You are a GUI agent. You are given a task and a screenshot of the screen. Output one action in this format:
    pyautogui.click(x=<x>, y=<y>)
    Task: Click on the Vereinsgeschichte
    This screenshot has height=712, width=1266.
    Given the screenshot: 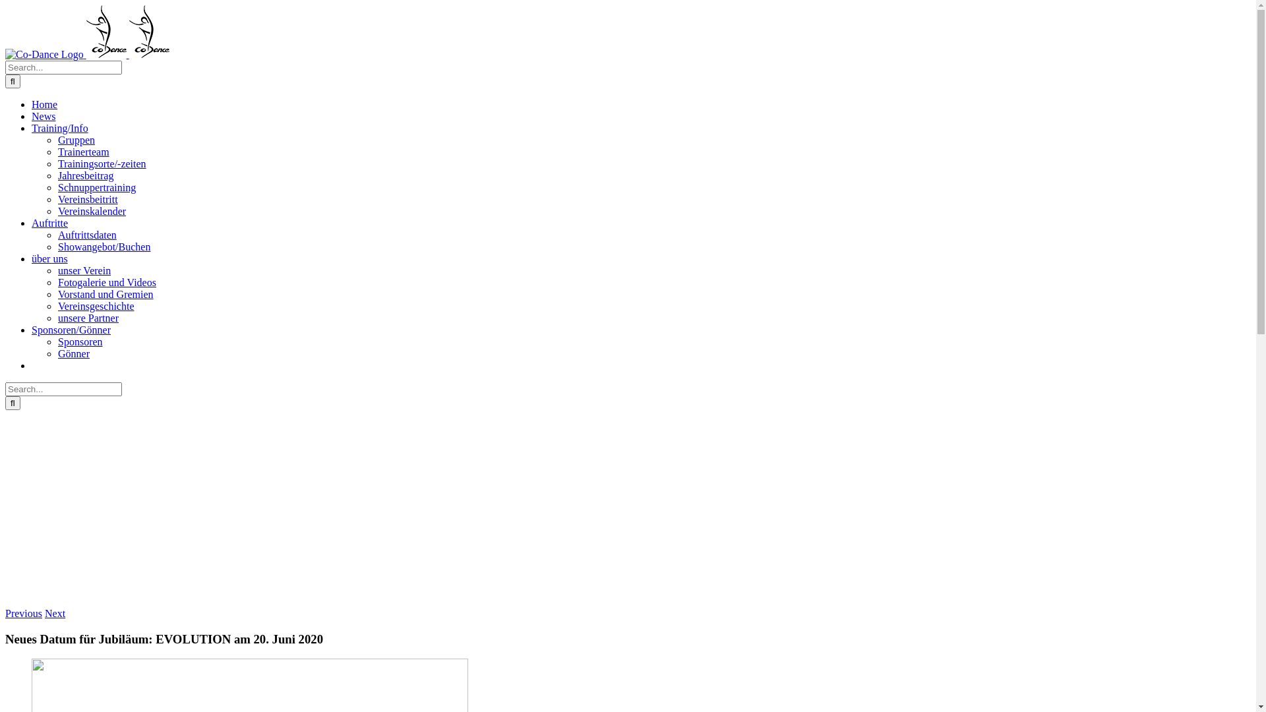 What is the action you would take?
    pyautogui.click(x=96, y=306)
    